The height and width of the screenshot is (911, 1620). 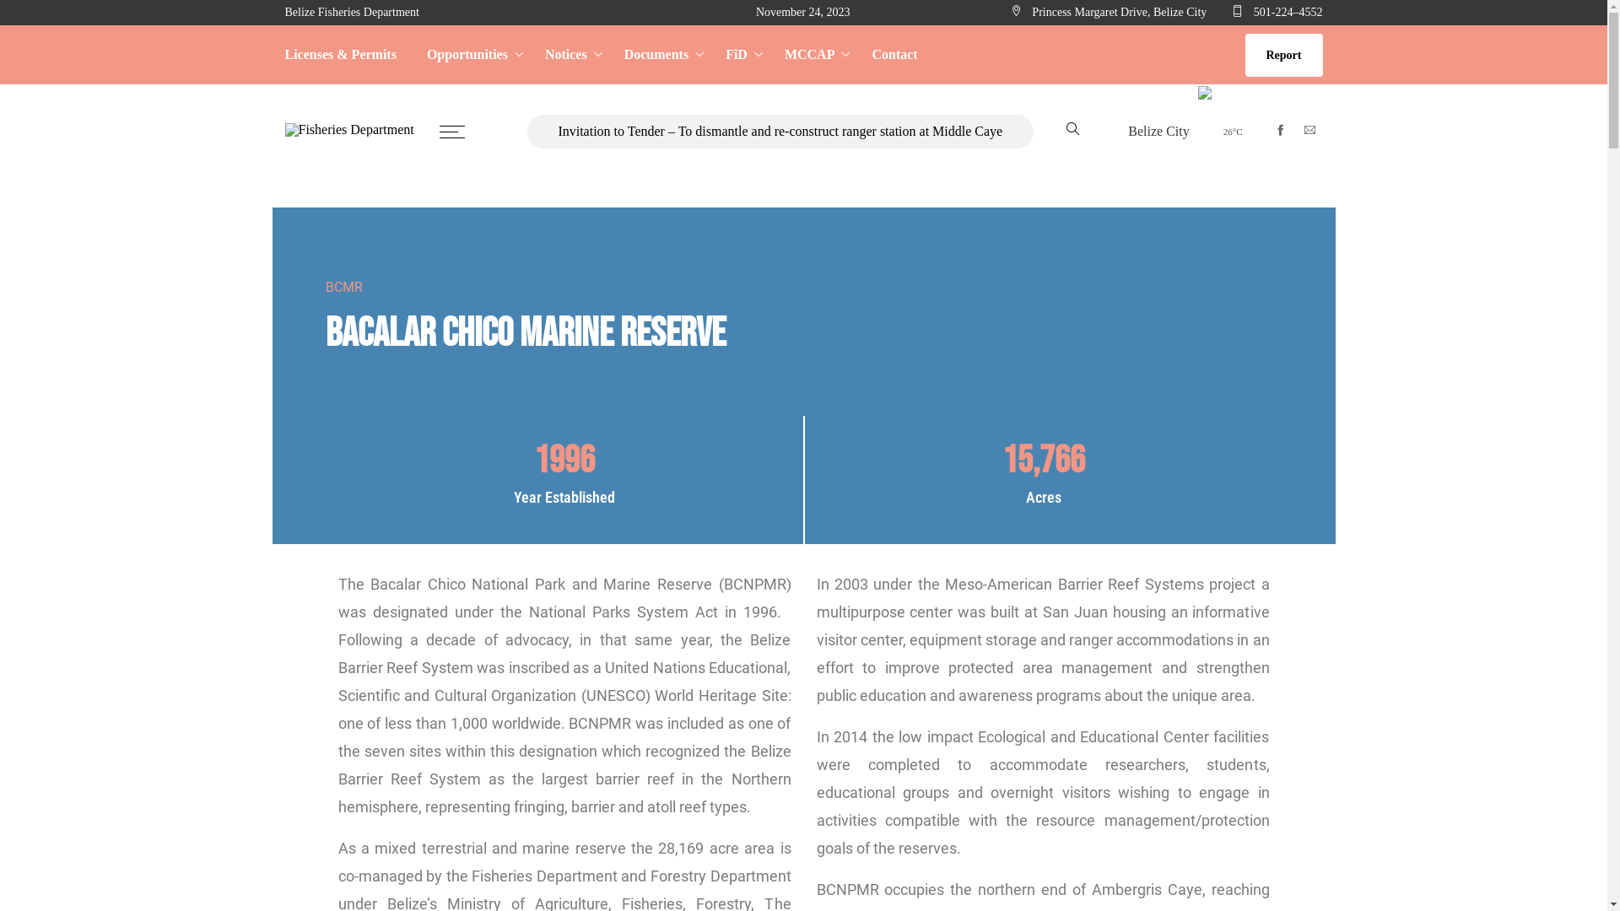 I want to click on Notices, so click(x=570, y=55).